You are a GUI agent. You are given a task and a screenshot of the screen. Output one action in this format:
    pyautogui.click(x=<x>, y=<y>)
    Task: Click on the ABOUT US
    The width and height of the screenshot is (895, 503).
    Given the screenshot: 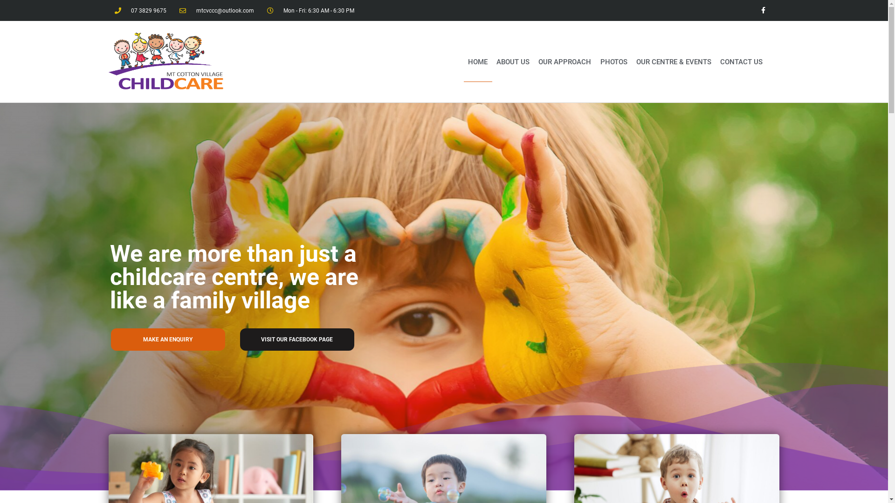 What is the action you would take?
    pyautogui.click(x=513, y=62)
    